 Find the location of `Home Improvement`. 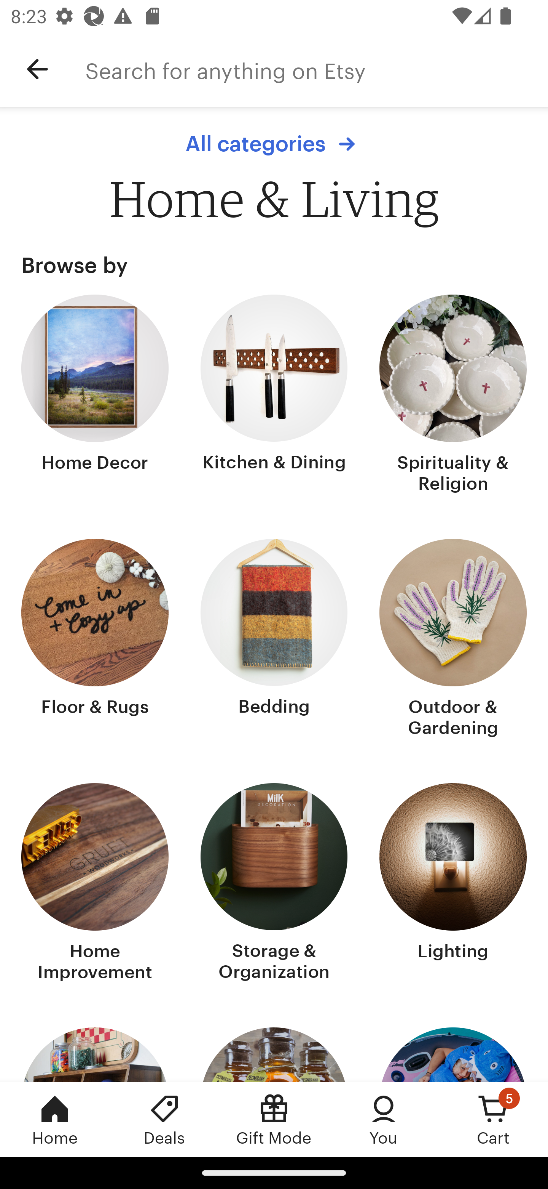

Home Improvement is located at coordinates (95, 884).